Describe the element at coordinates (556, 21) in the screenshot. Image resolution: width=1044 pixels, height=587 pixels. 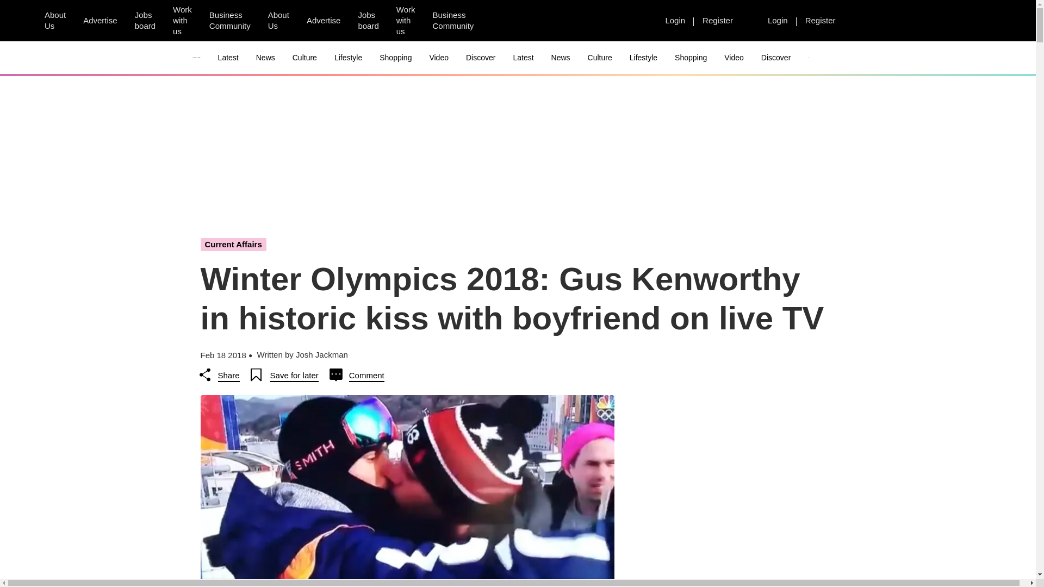
I see `Follow PinkNews on LinkedIn` at that location.